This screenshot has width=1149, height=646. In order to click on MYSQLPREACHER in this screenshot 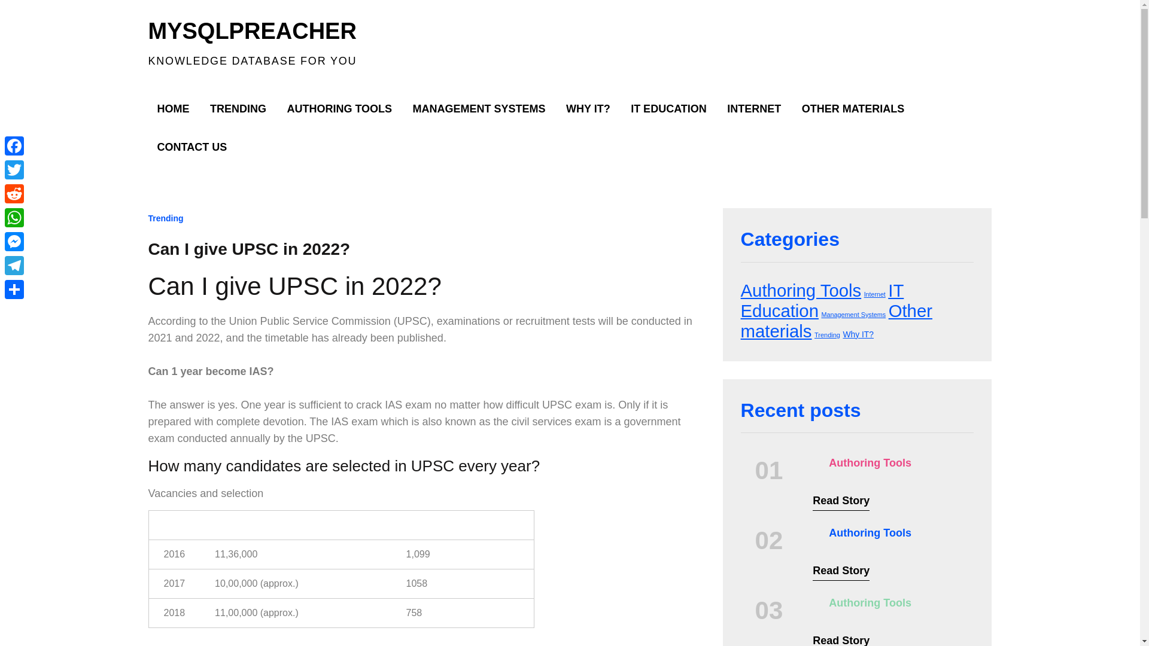, I will do `click(252, 31)`.